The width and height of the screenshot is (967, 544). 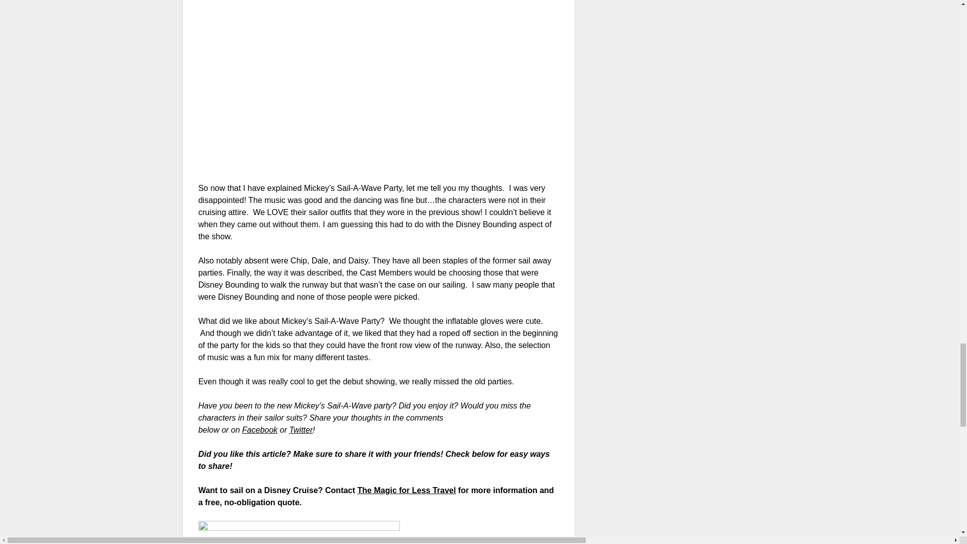 I want to click on The Magic for Less Travel, so click(x=407, y=490).